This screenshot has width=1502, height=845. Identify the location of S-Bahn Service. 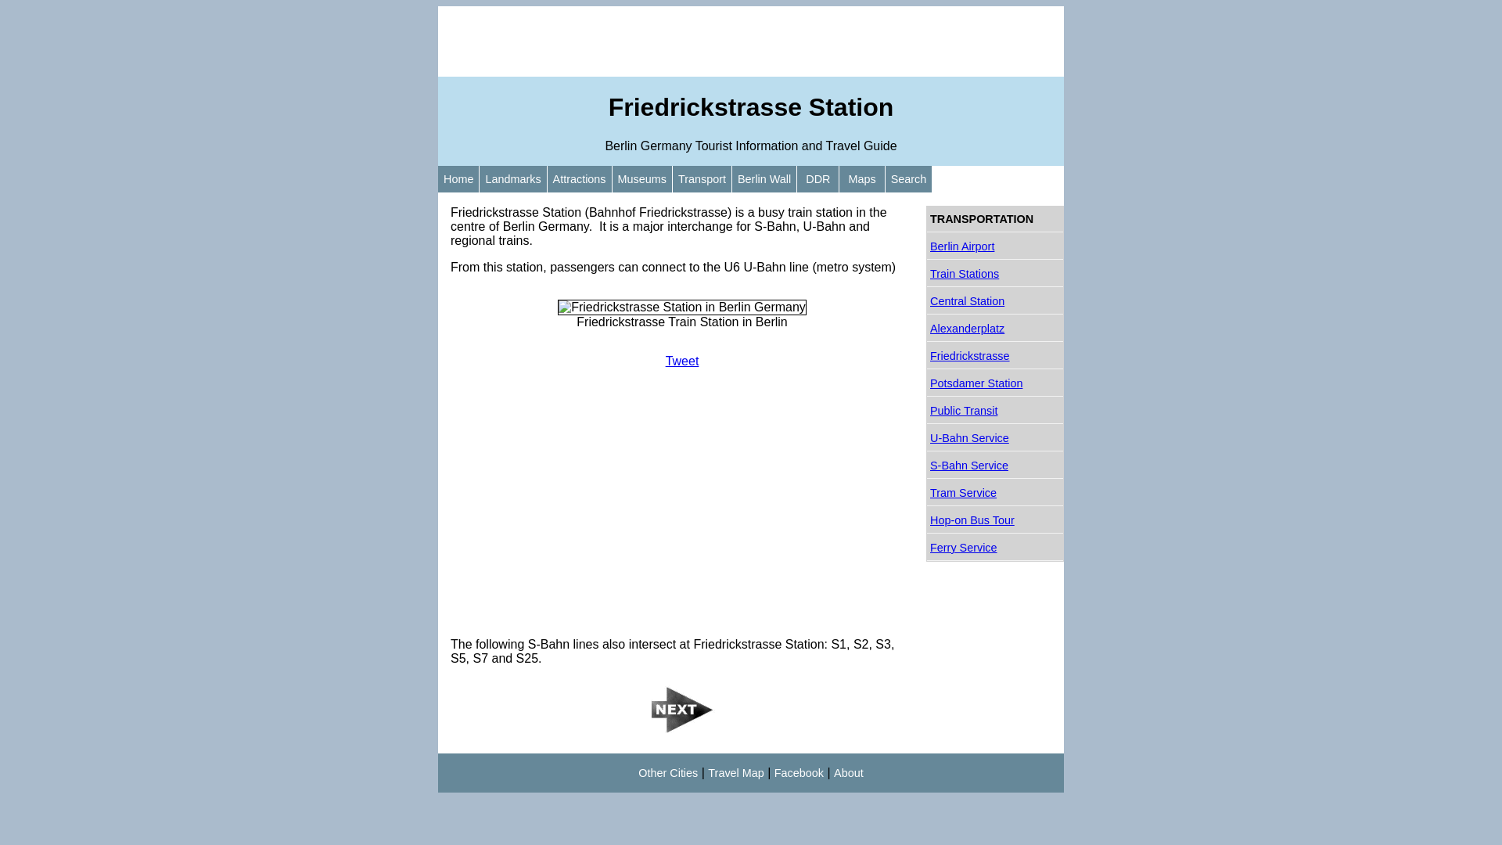
(995, 466).